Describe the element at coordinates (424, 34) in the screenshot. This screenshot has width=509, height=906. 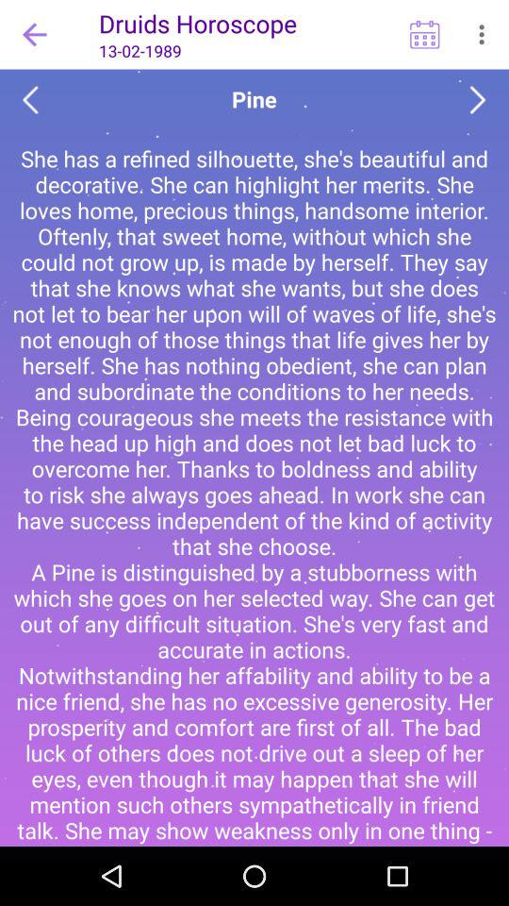
I see `view the horoscope for specific days` at that location.